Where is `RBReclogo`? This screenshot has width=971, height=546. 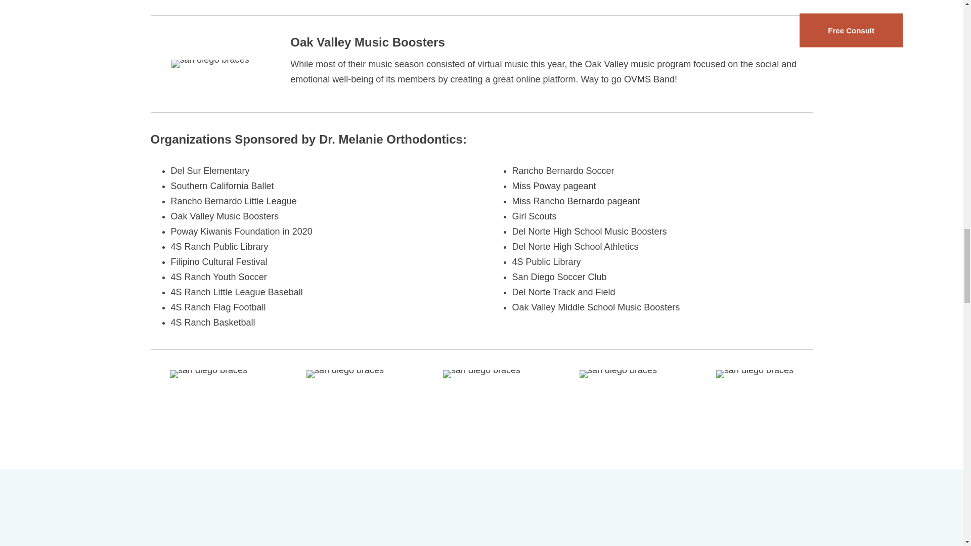 RBReclogo is located at coordinates (755, 374).